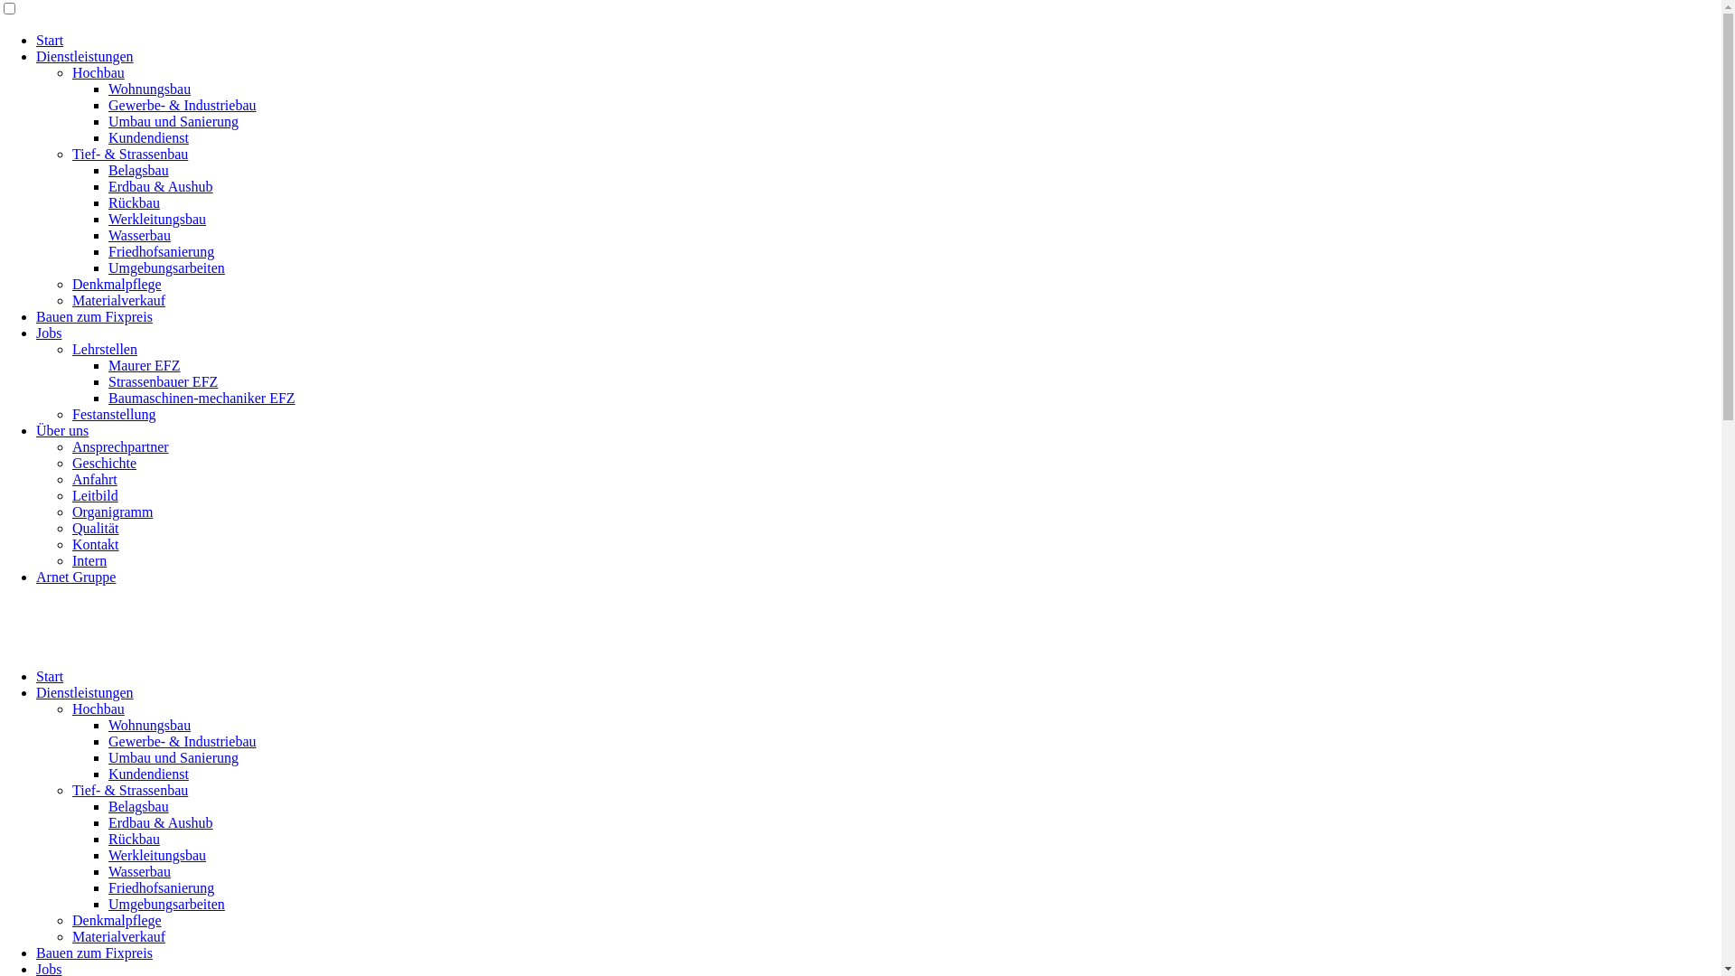 The width and height of the screenshot is (1735, 976). Describe the element at coordinates (161, 251) in the screenshot. I see `Friedhofsanierung` at that location.